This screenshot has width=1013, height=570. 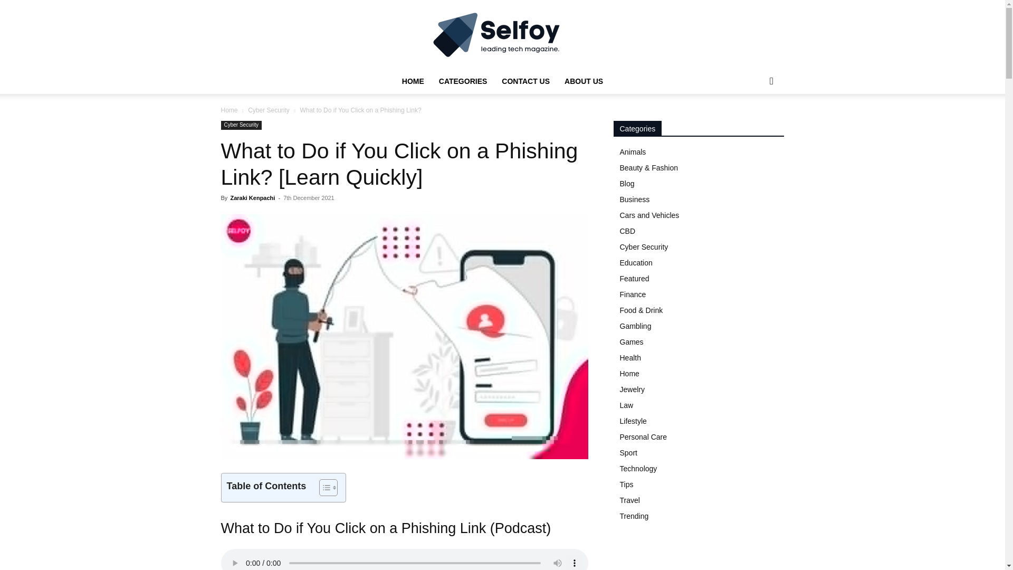 I want to click on View all posts in Cyber Security, so click(x=269, y=110).